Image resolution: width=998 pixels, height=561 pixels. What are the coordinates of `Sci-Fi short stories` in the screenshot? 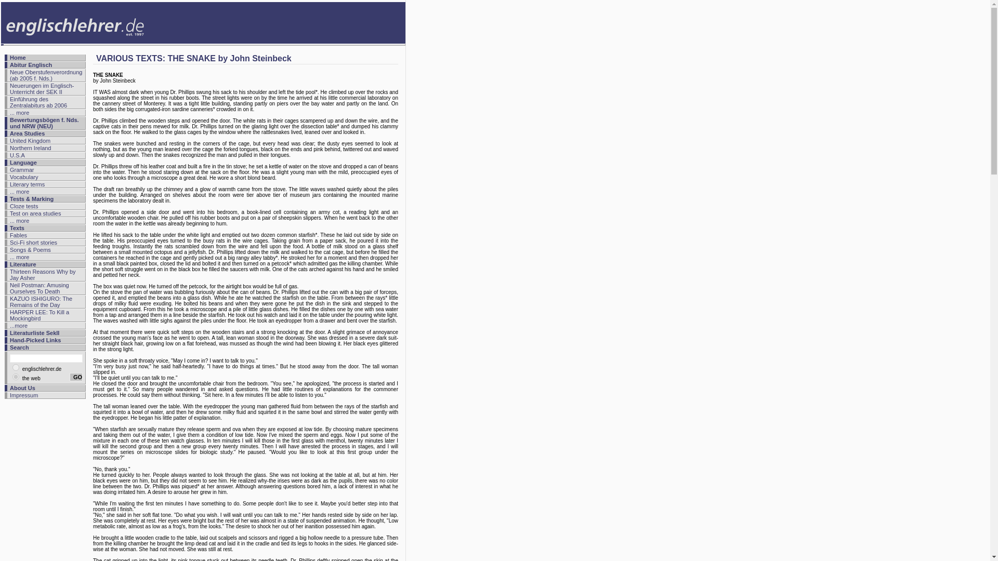 It's located at (33, 243).